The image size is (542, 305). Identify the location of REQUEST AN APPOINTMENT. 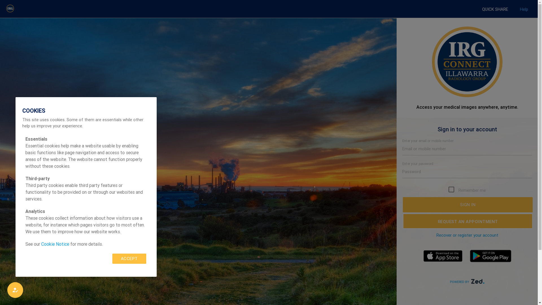
(468, 221).